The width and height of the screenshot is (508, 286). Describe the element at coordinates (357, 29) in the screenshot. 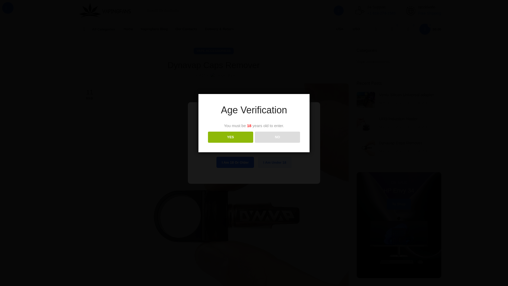

I see `USD` at that location.